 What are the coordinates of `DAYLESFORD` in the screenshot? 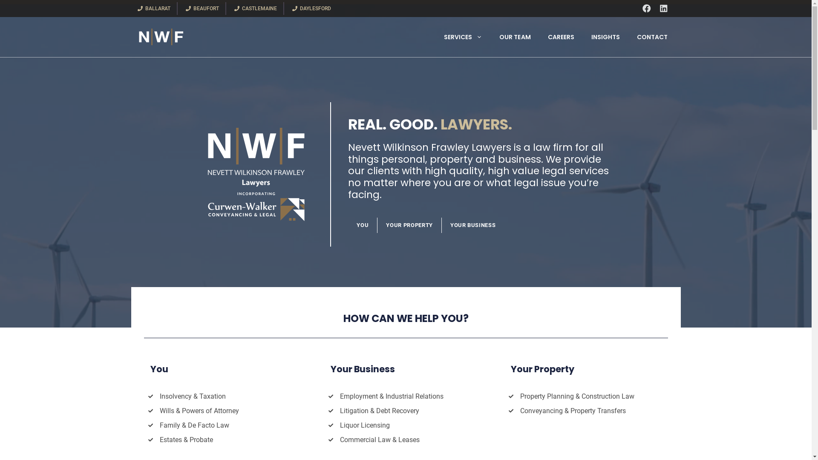 It's located at (311, 9).